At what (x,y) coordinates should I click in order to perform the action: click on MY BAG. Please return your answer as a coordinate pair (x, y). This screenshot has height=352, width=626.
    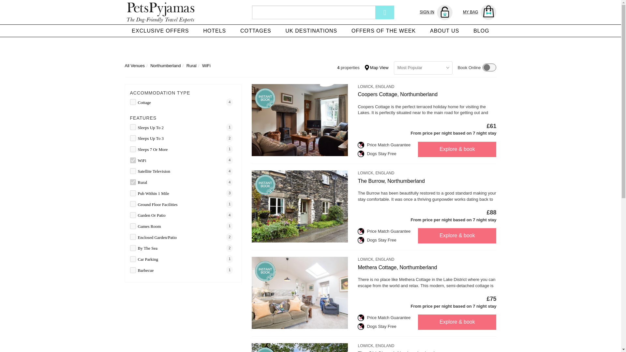
    Looking at the image, I should click on (480, 12).